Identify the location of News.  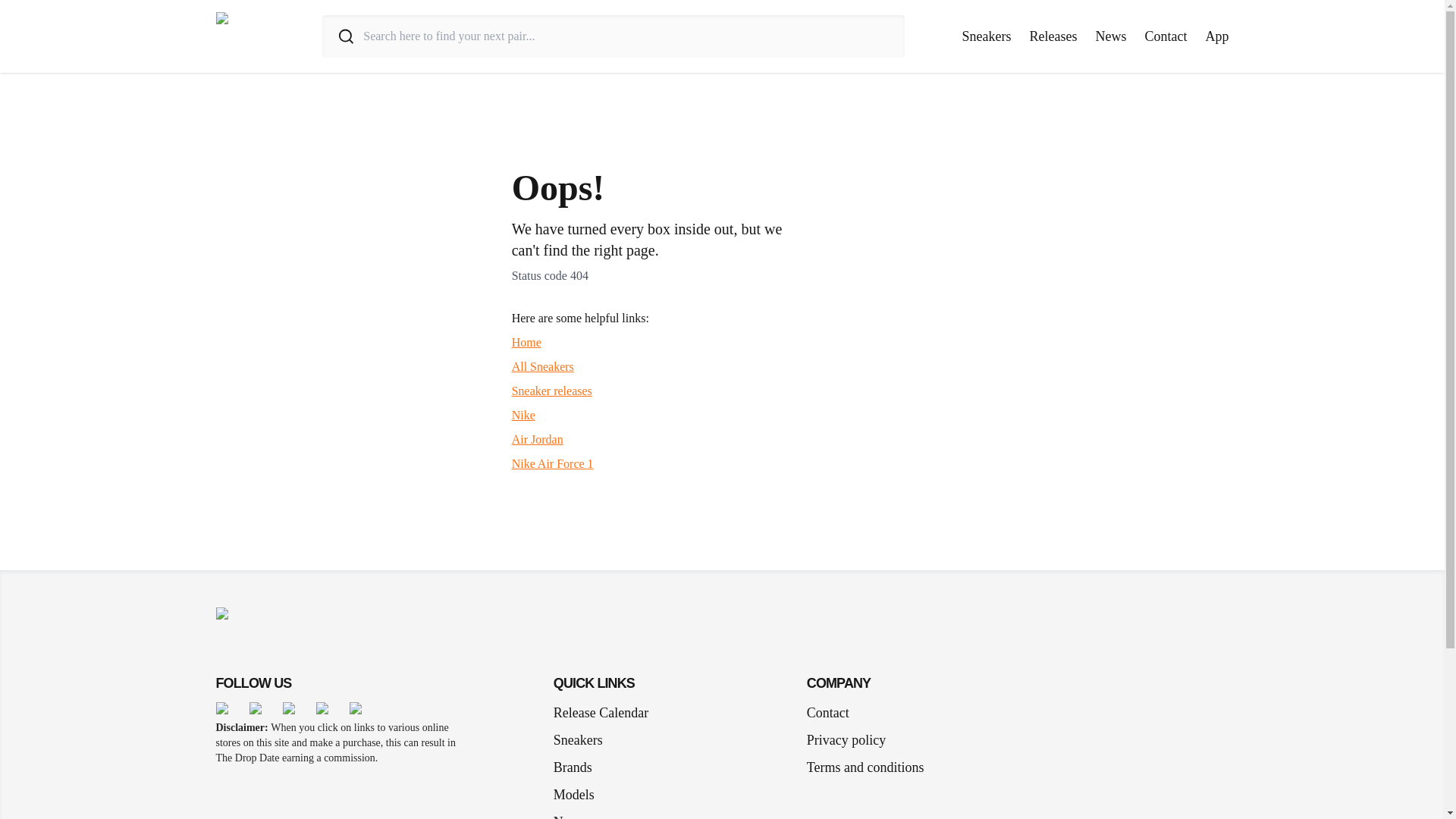
(575, 811).